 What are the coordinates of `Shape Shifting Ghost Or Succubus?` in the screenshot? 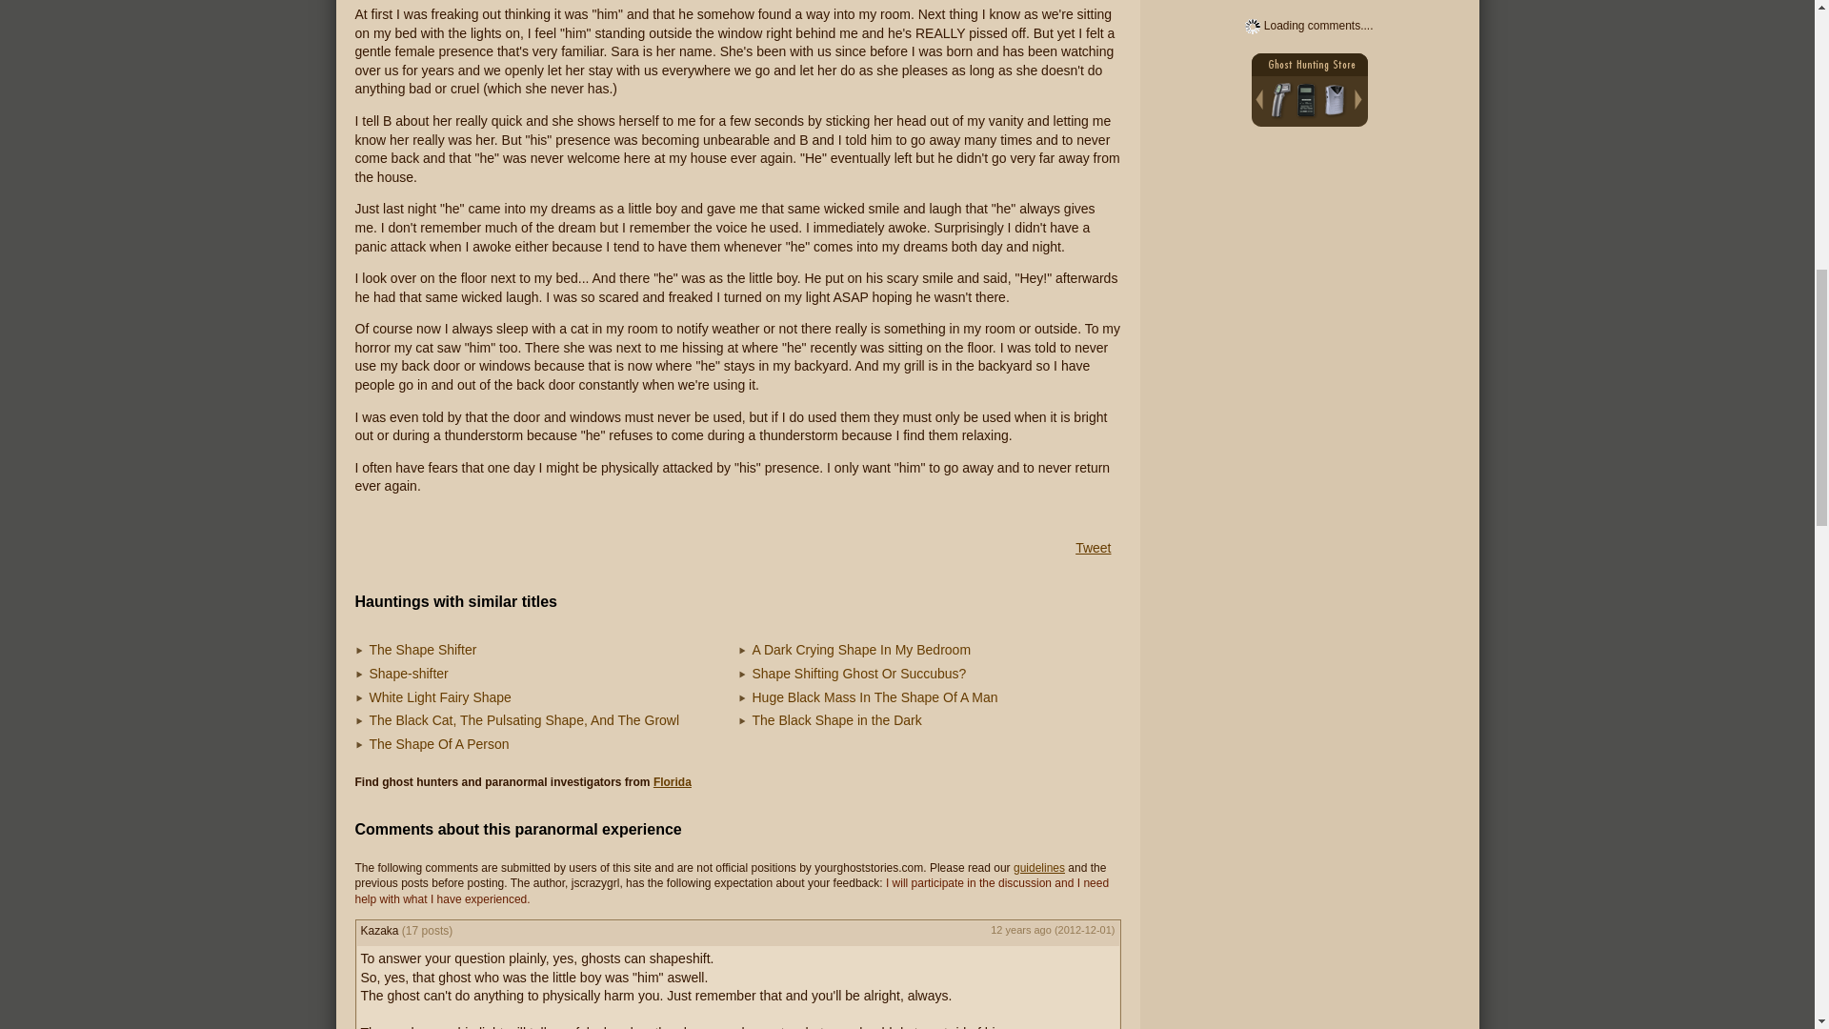 It's located at (859, 673).